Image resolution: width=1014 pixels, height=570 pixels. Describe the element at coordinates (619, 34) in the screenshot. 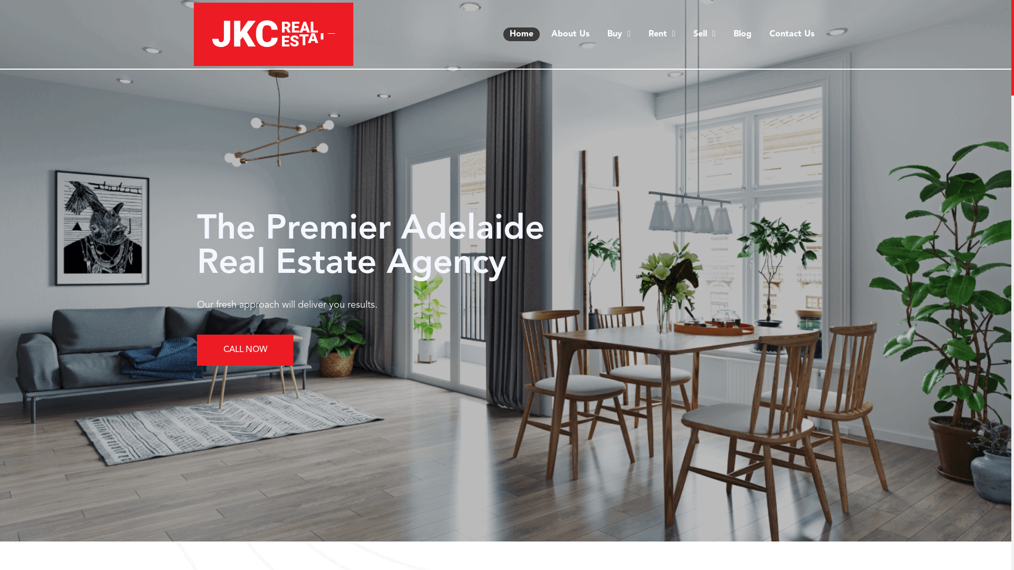

I see `Buy` at that location.